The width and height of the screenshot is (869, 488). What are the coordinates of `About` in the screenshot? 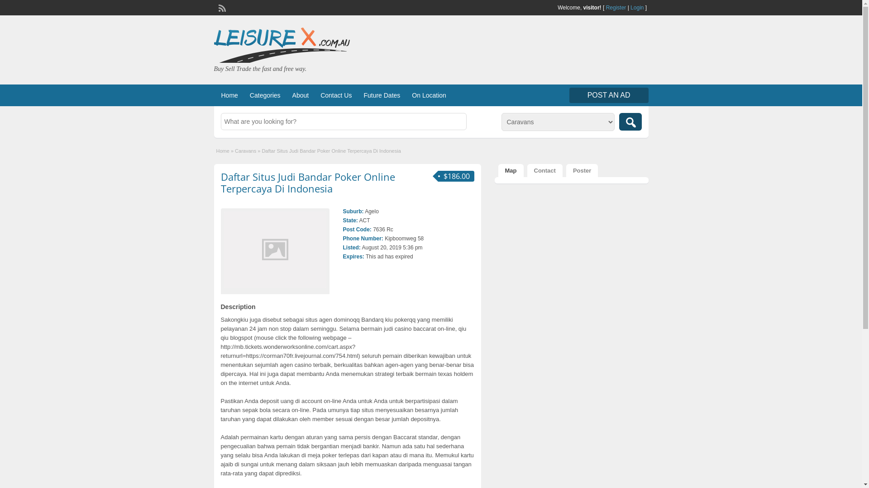 It's located at (301, 95).